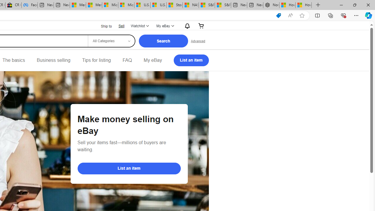 This screenshot has height=211, width=375. What do you see at coordinates (201, 26) in the screenshot?
I see `Your shopping cart` at bounding box center [201, 26].